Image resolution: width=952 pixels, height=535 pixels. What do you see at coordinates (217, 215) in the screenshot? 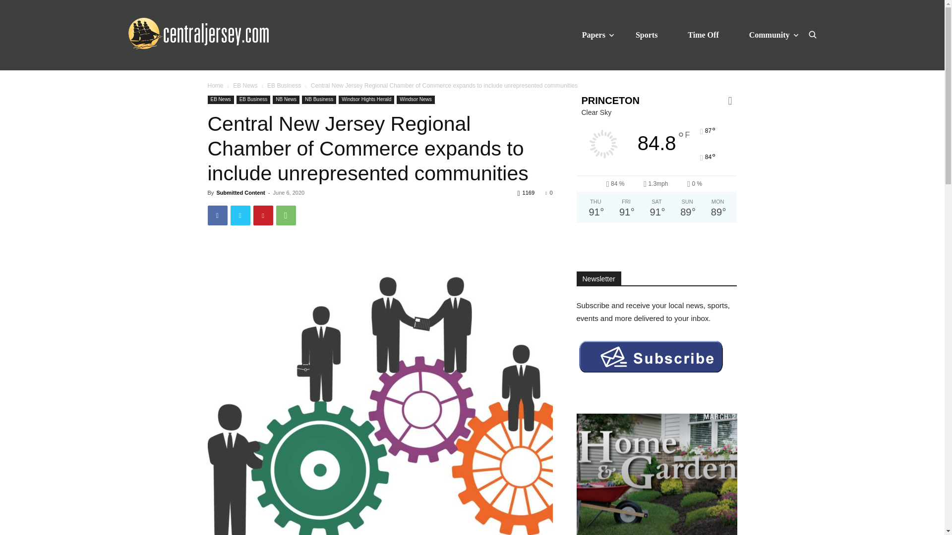
I see `Facebook` at bounding box center [217, 215].